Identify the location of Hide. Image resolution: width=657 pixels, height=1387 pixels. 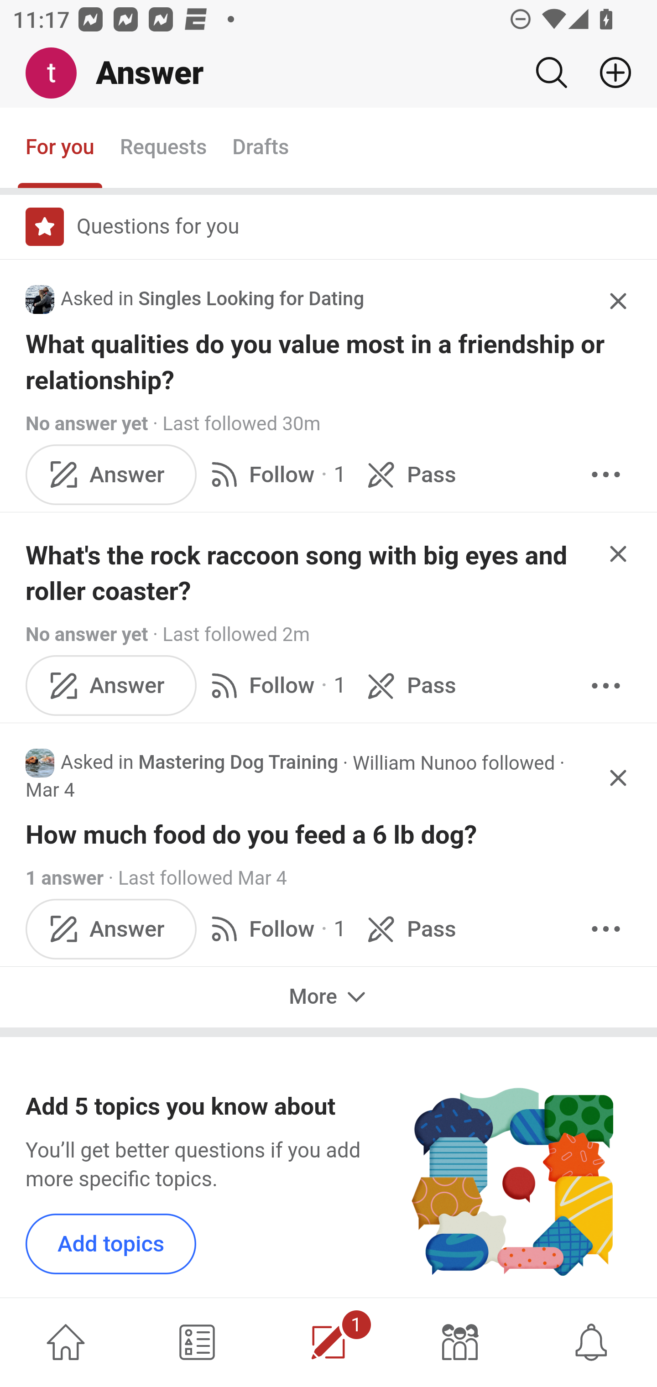
(619, 301).